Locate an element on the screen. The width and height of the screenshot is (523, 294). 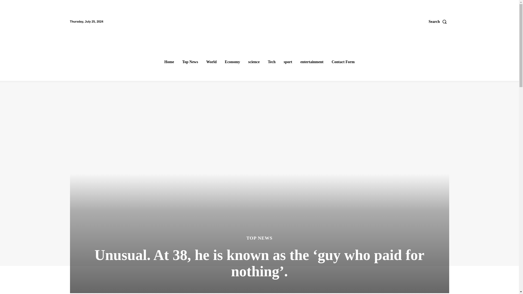
entertainment is located at coordinates (312, 62).